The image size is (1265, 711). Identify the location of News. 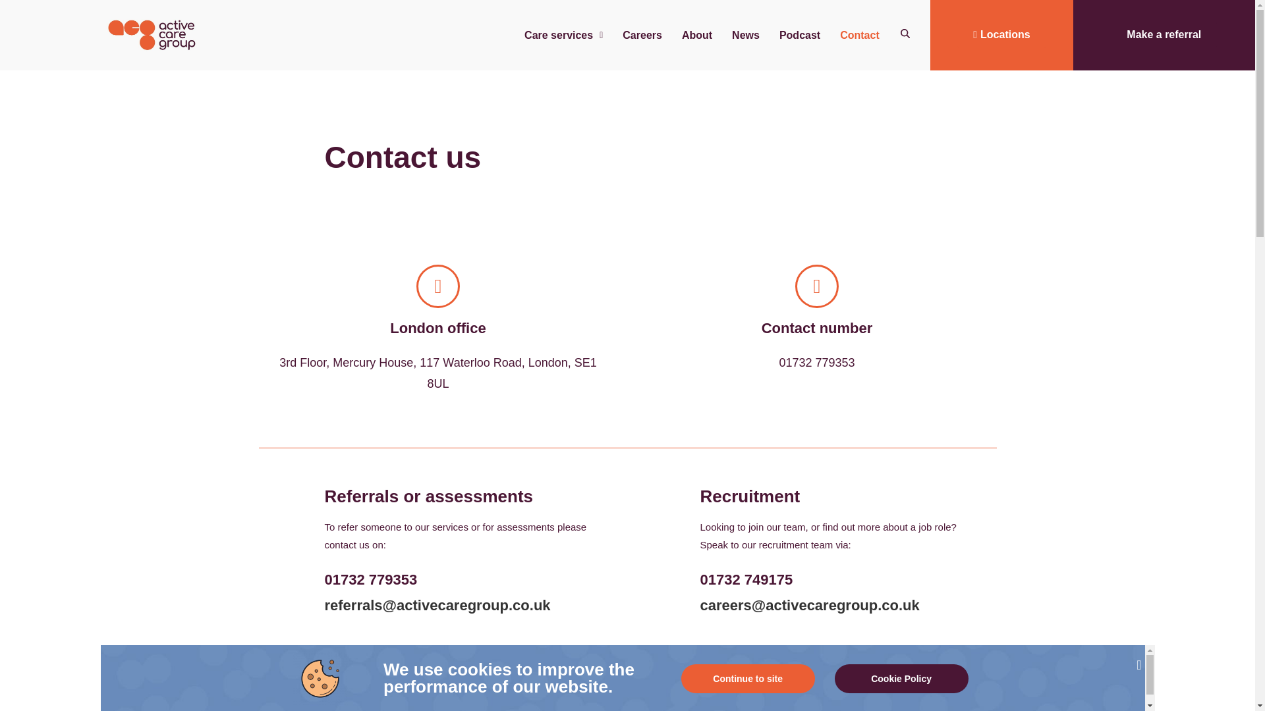
(746, 34).